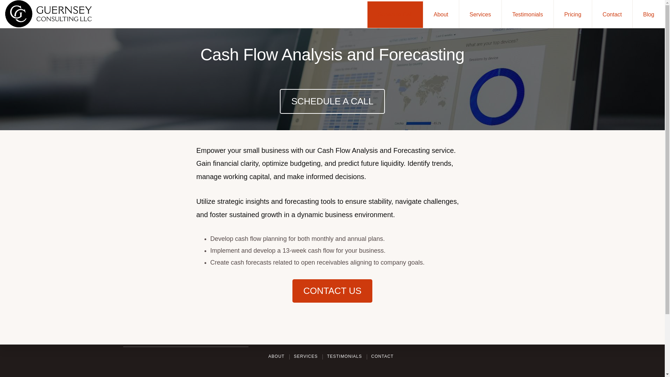  Describe the element at coordinates (395, 14) in the screenshot. I see `Schedule Call` at that location.